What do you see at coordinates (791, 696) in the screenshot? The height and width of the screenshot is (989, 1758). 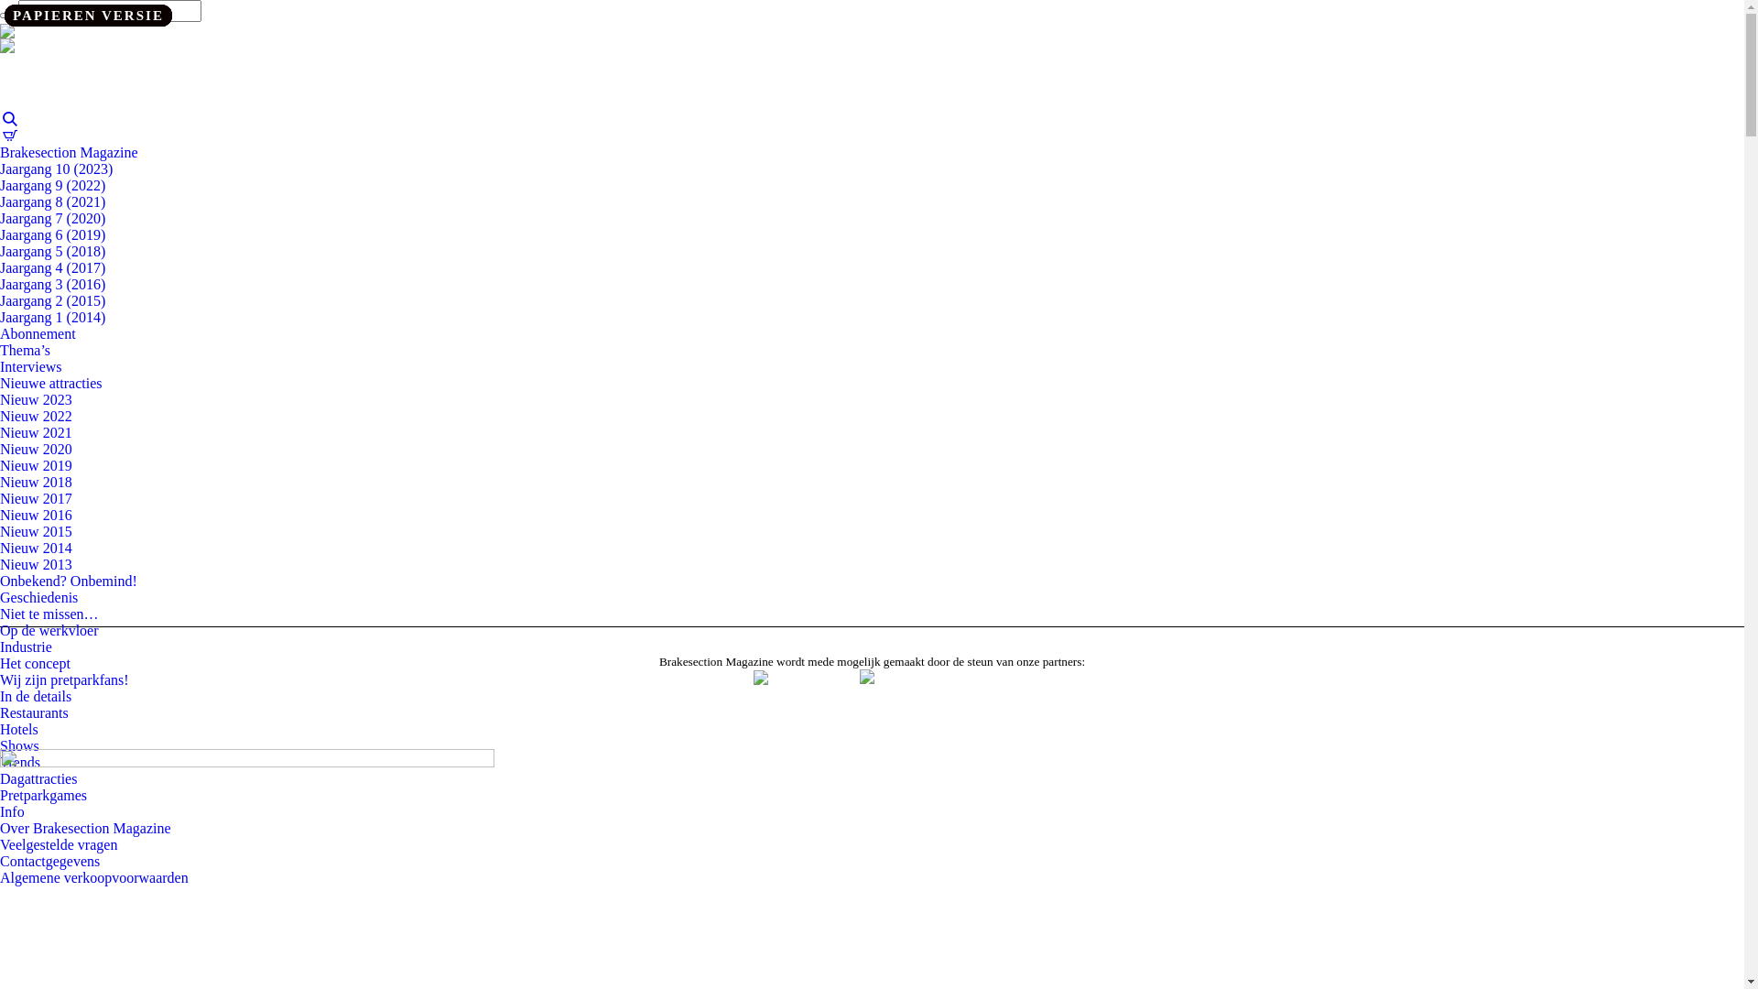 I see `Vekoma Rides Manufacturing BV` at bounding box center [791, 696].